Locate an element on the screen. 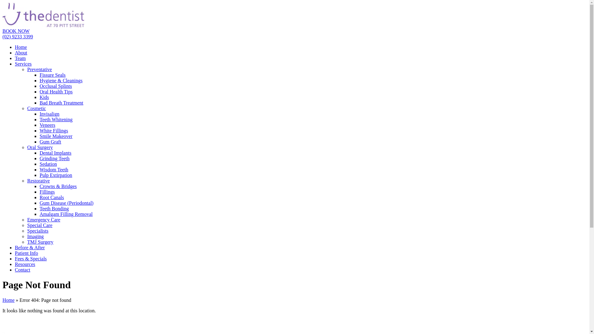  Fissure Seals is located at coordinates (53, 75).